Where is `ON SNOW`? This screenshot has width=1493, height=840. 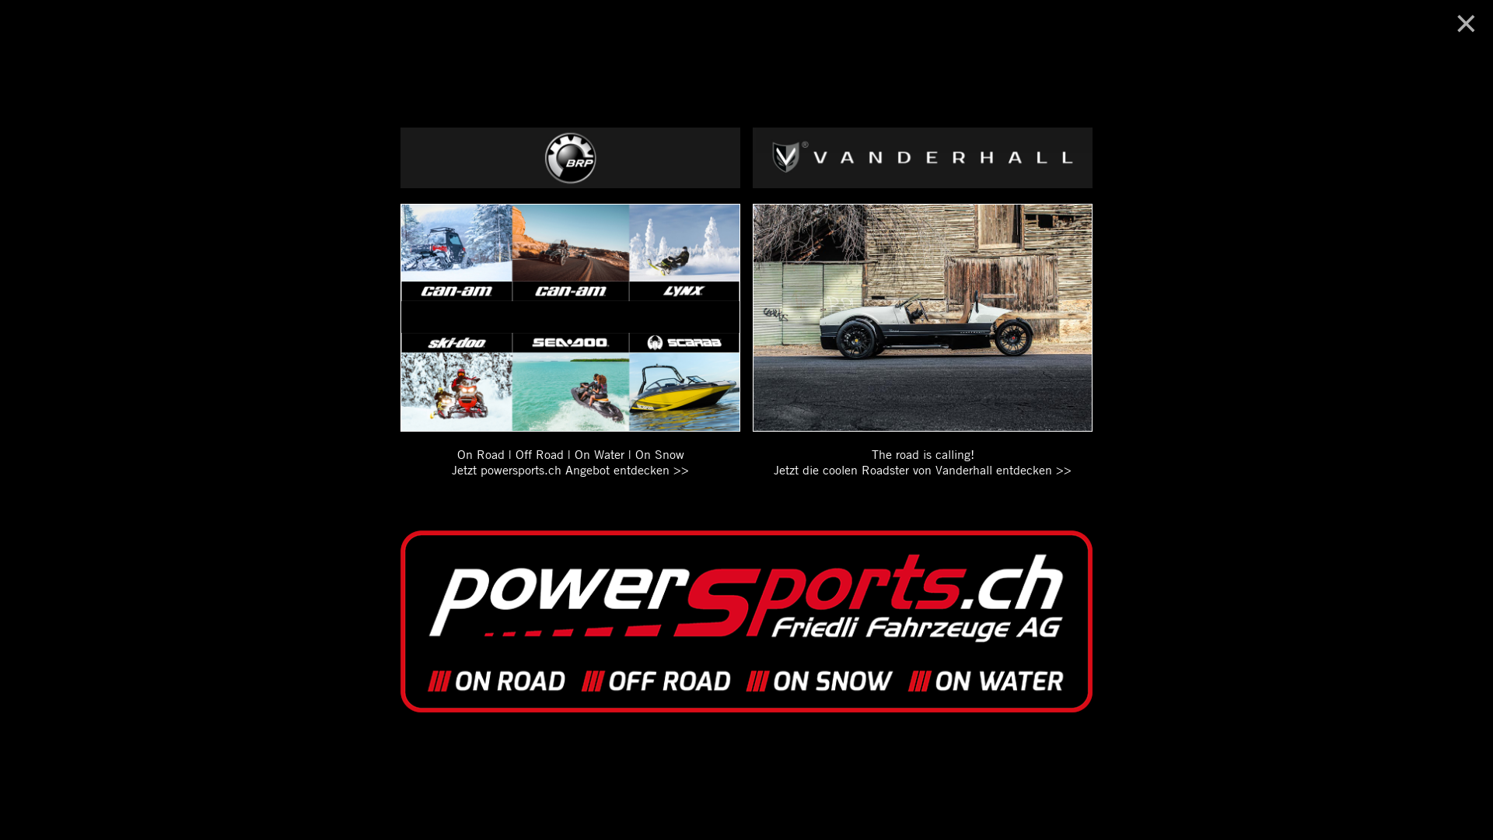
ON SNOW is located at coordinates (937, 27).